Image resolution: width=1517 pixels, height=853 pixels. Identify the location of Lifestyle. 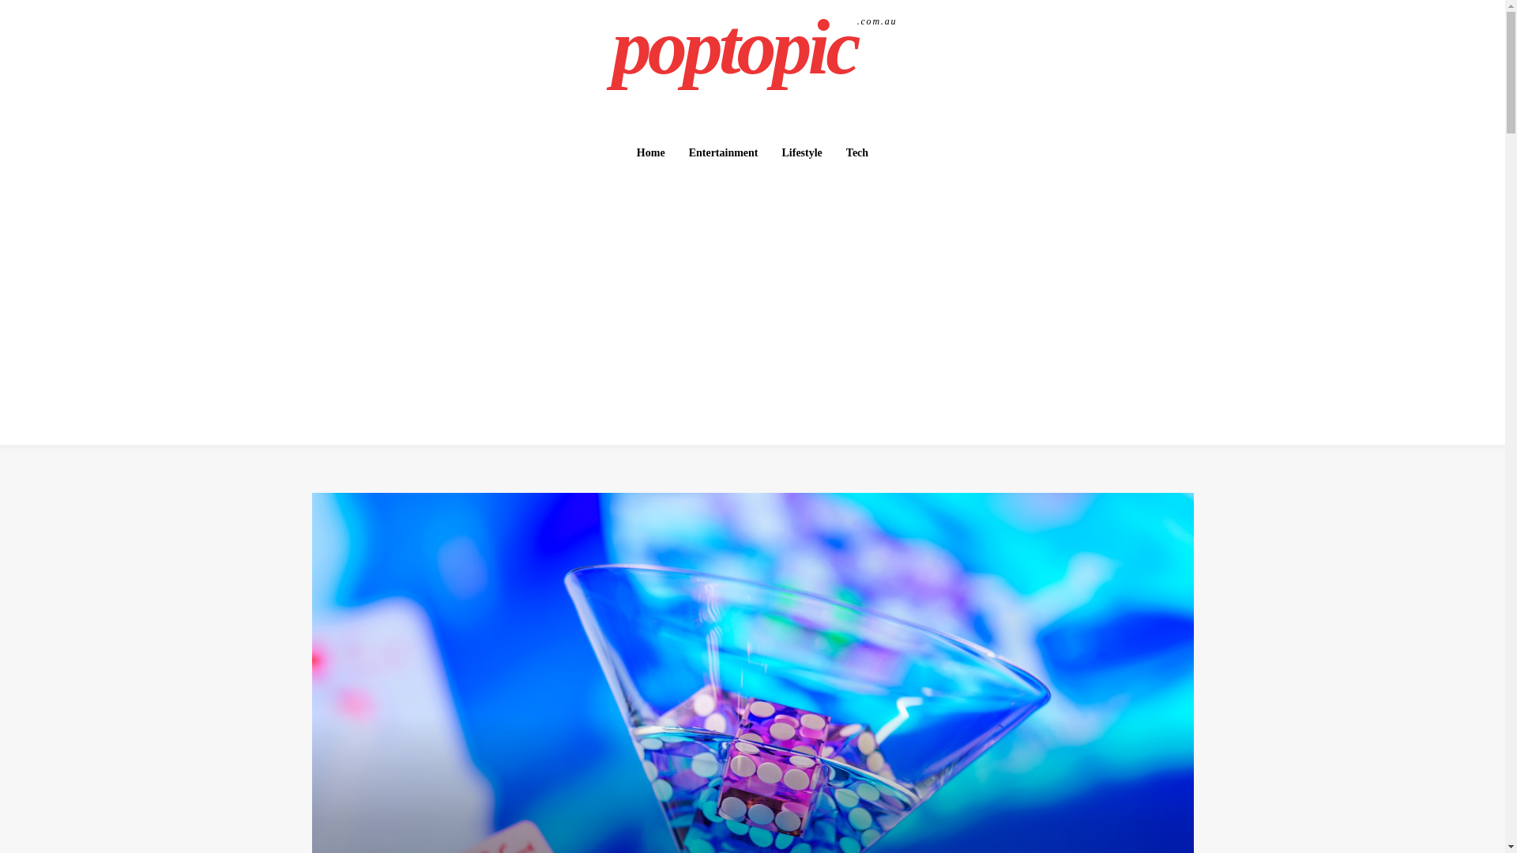
(801, 152).